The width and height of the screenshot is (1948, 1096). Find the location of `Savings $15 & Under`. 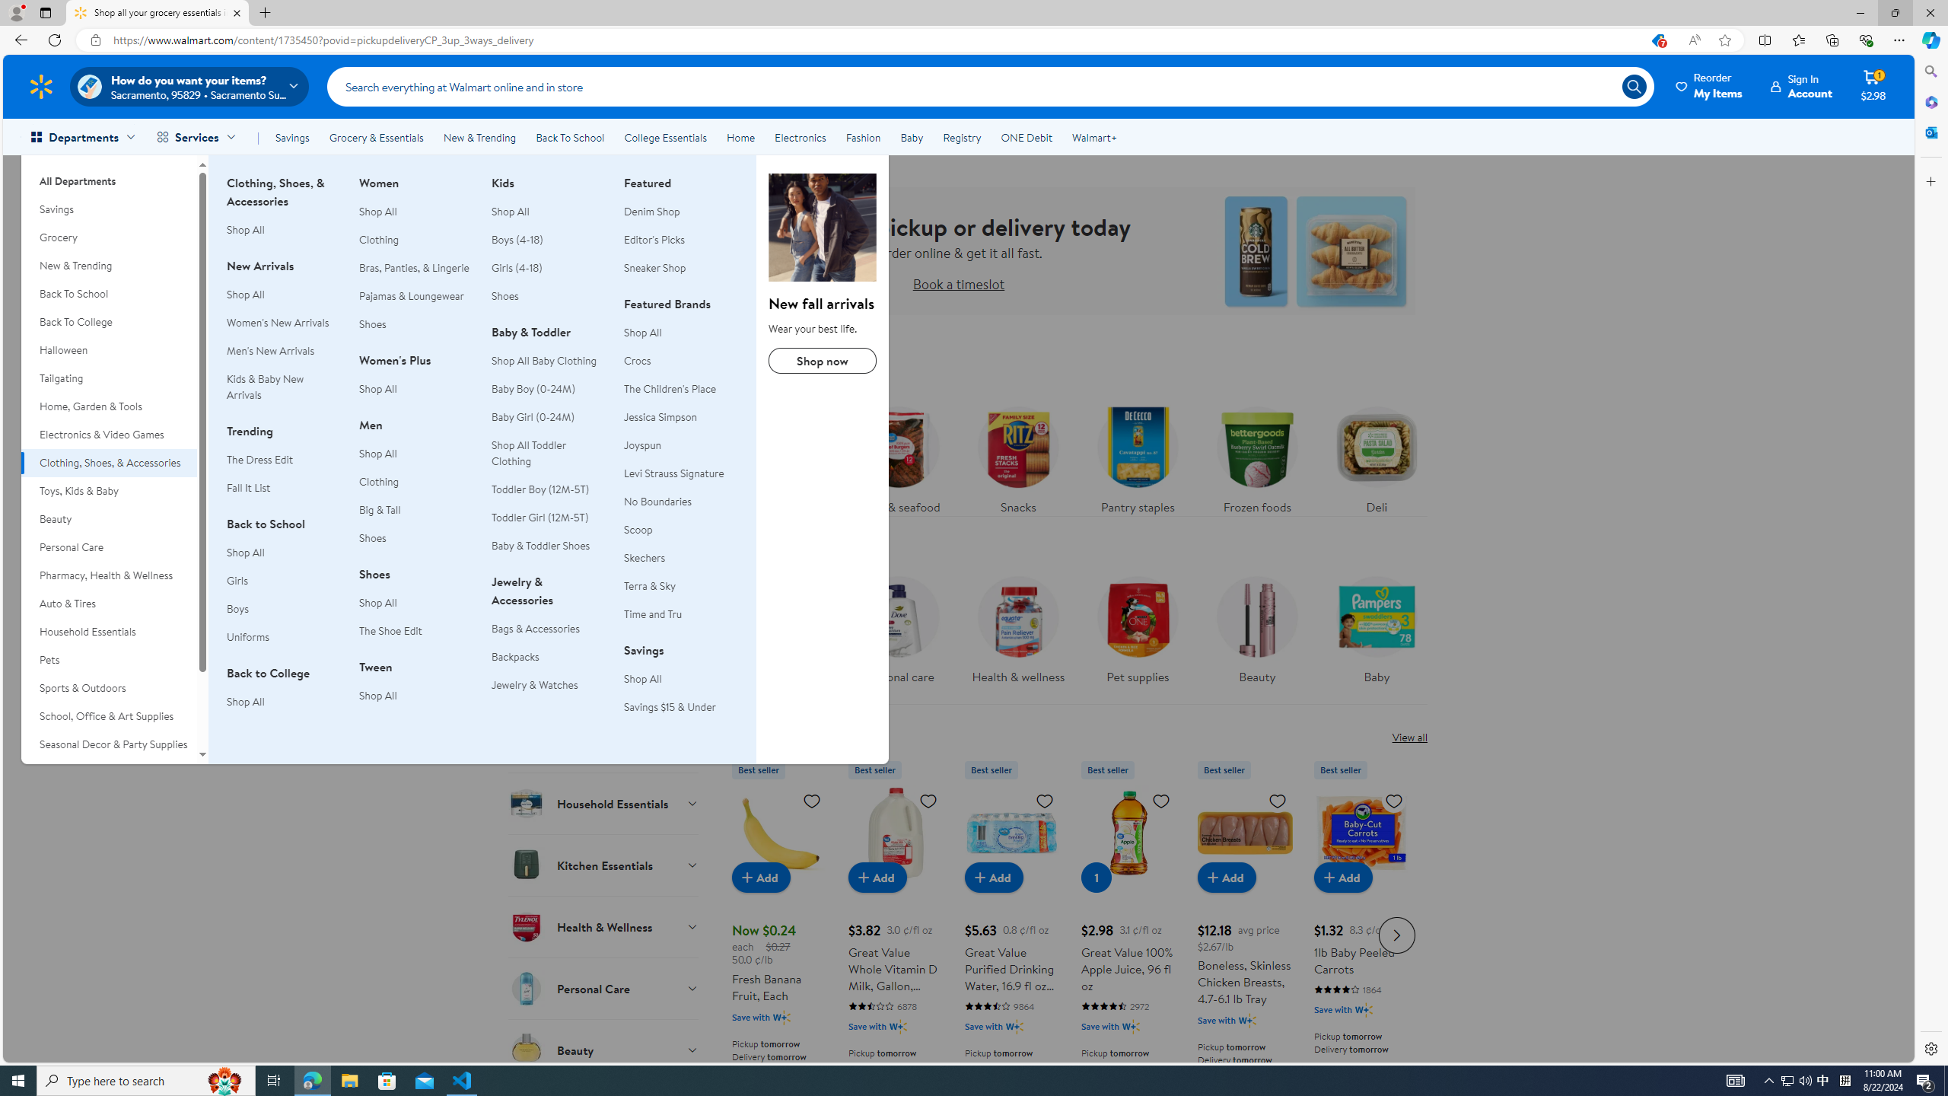

Savings $15 & Under is located at coordinates (680, 707).